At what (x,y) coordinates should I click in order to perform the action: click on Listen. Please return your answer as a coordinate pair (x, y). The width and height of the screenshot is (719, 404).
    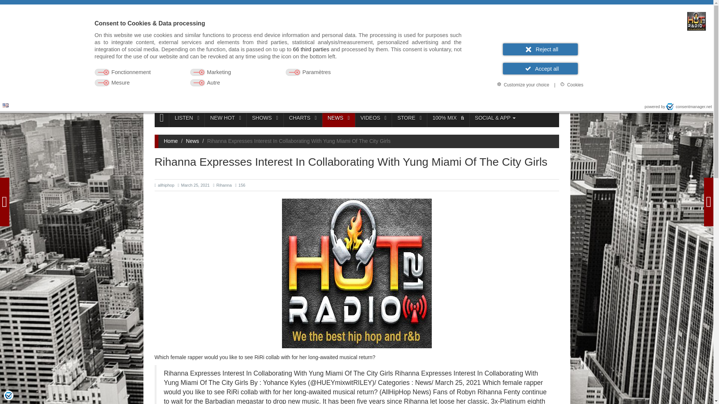
    Looking at the image, I should click on (485, 73).